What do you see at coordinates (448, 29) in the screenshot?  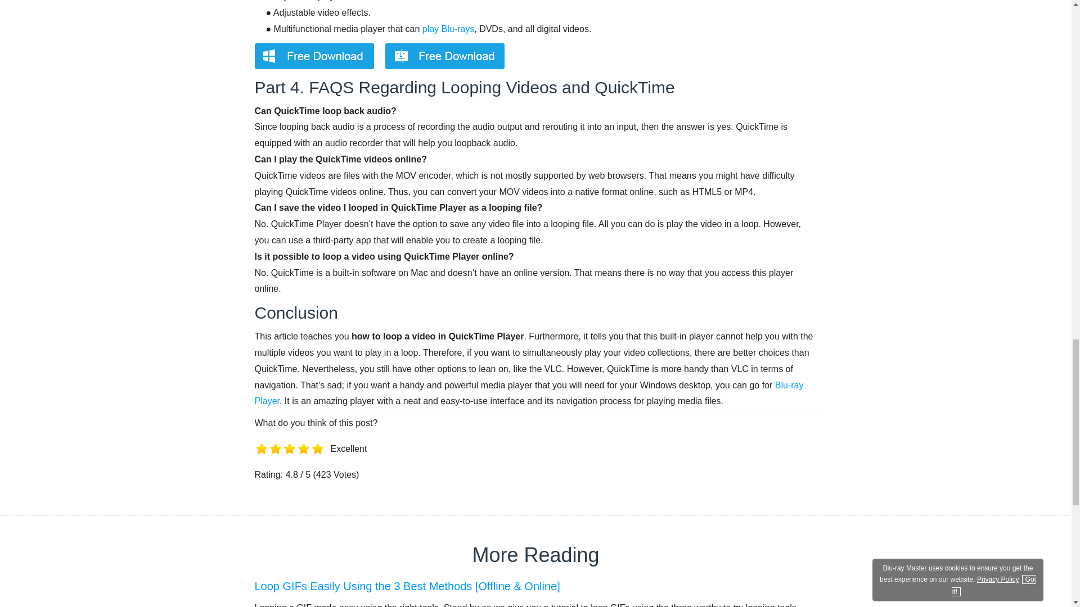 I see `play Blu-rays` at bounding box center [448, 29].